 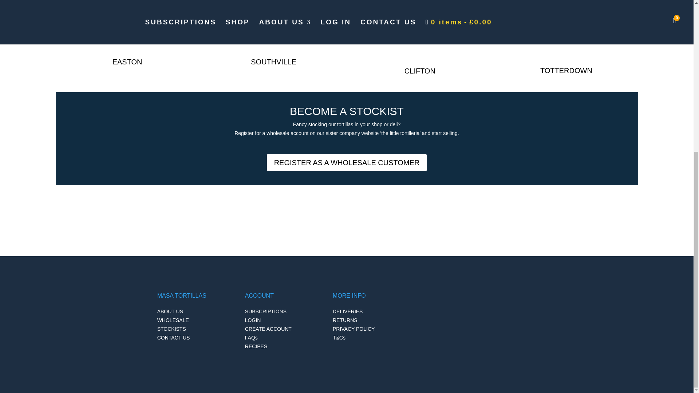 What do you see at coordinates (256, 32) in the screenshot?
I see `five-acre` at bounding box center [256, 32].